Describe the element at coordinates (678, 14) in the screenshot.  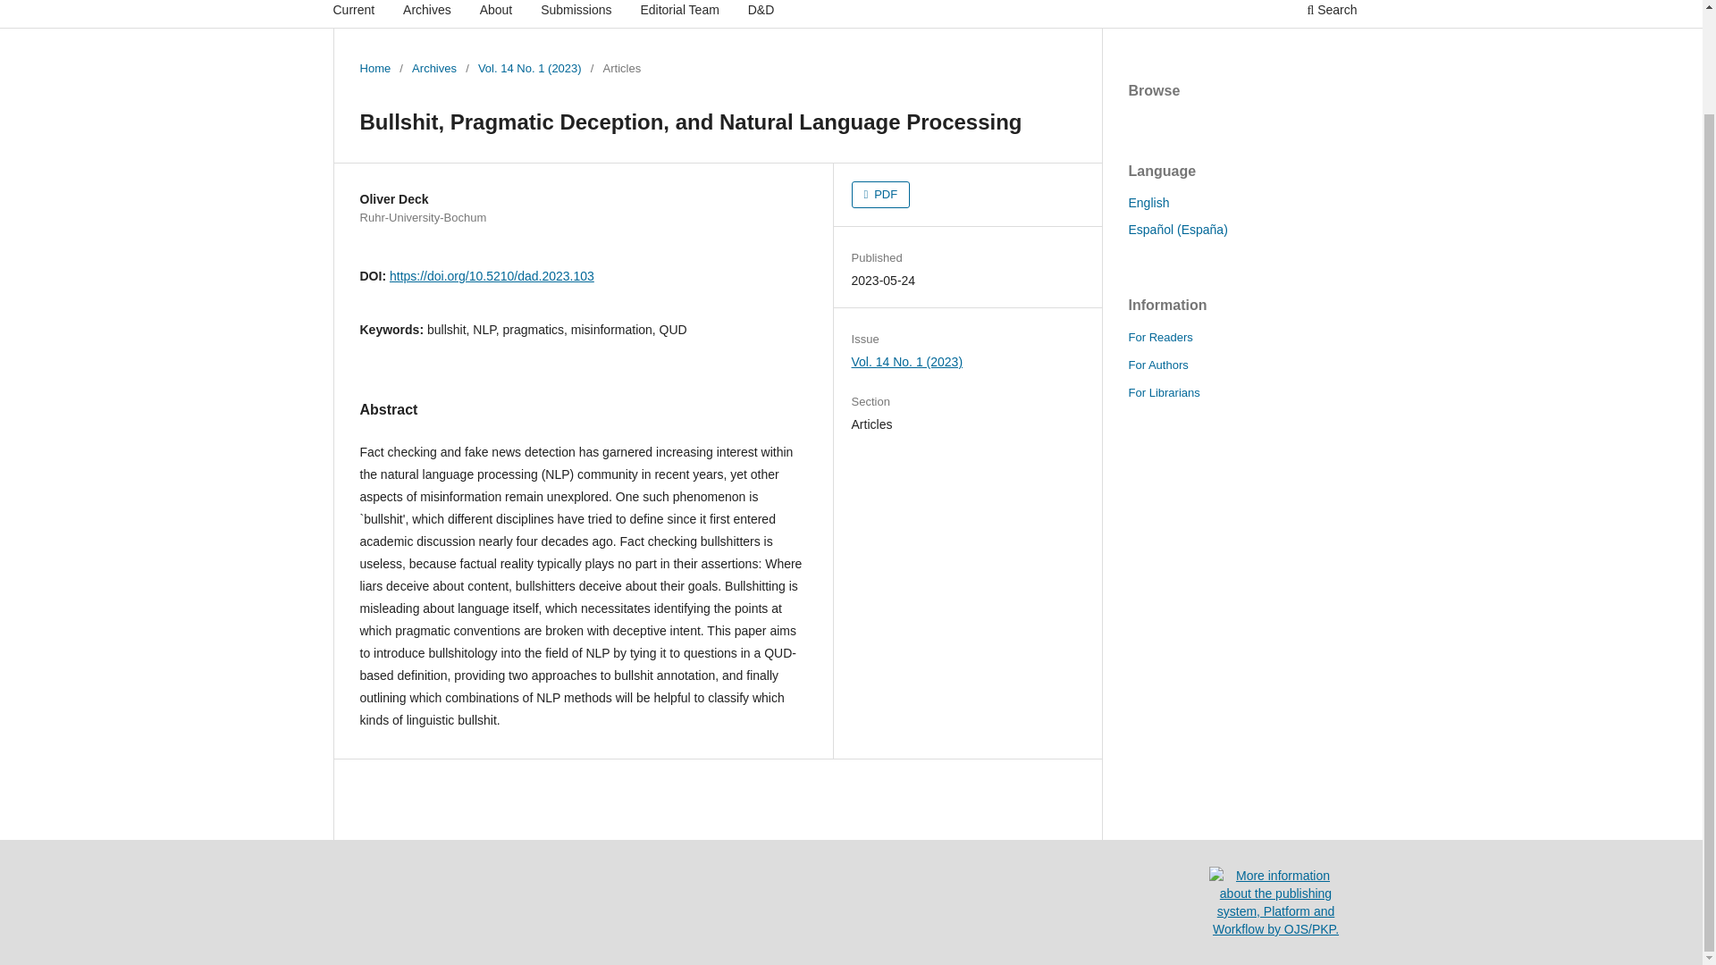
I see `Editorial Team` at that location.